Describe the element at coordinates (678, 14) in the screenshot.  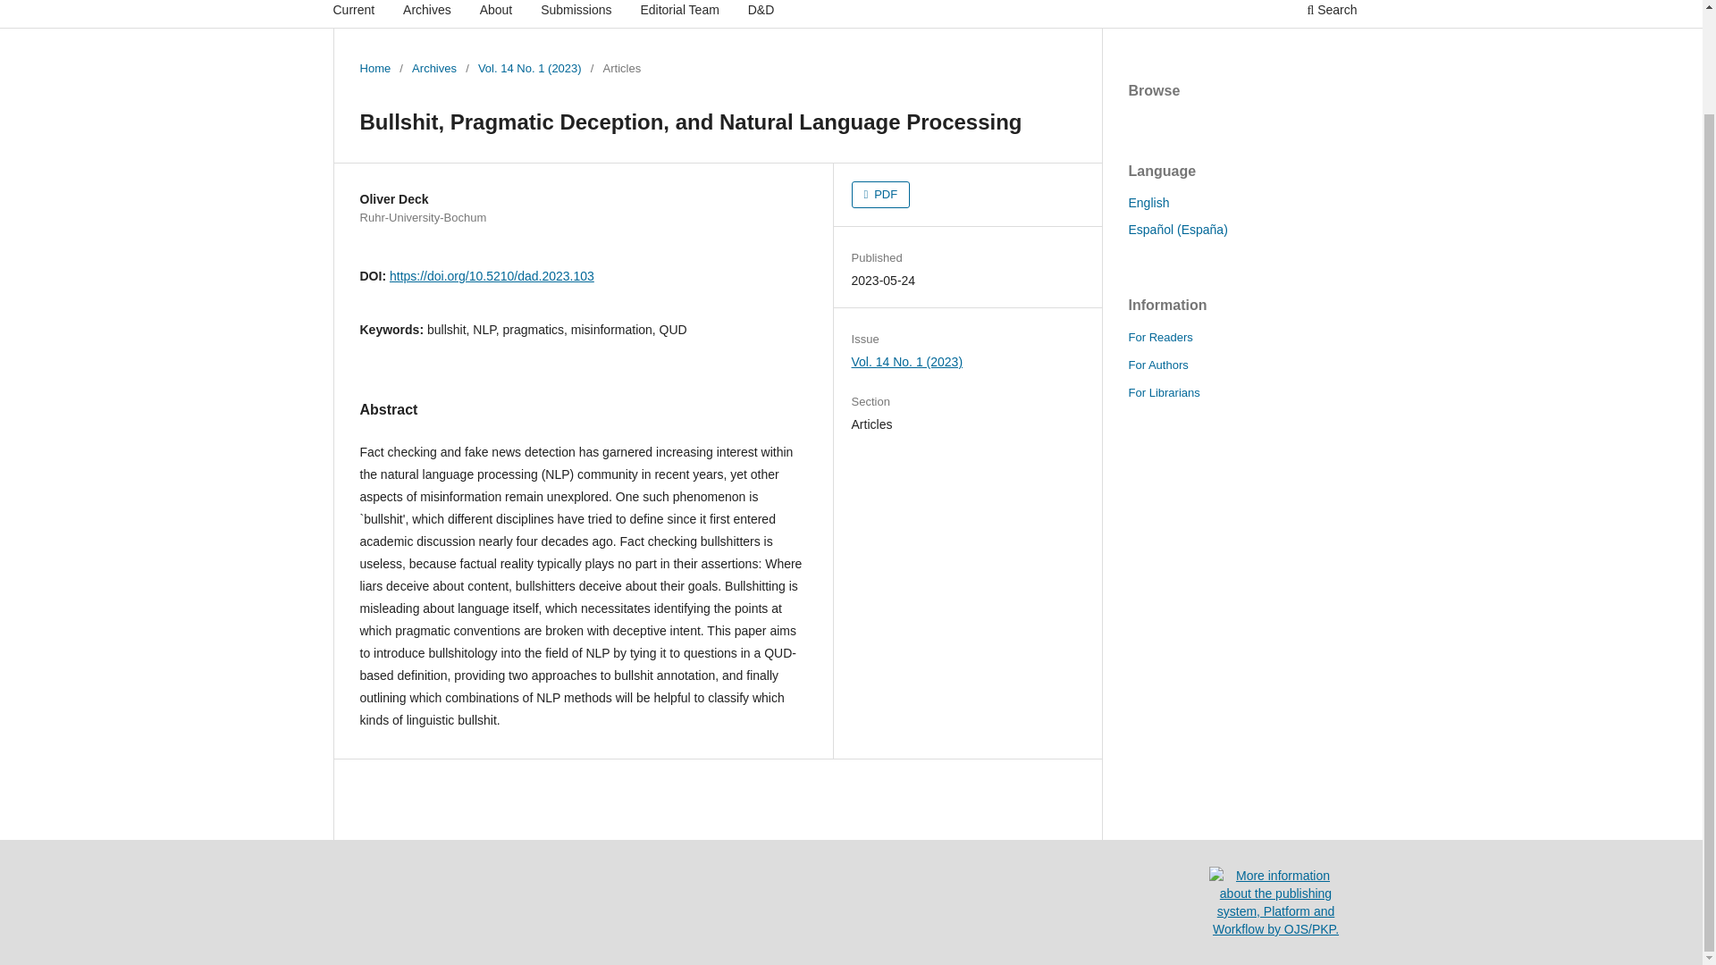
I see `Editorial Team` at that location.